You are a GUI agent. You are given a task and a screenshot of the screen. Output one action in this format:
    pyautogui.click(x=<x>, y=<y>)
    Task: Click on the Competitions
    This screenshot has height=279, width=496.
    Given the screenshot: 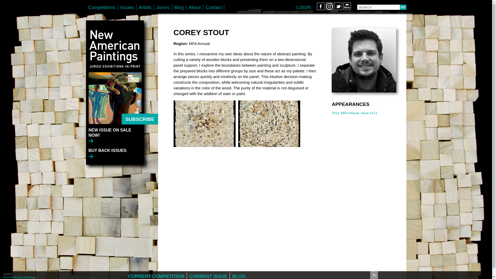 What is the action you would take?
    pyautogui.click(x=102, y=7)
    